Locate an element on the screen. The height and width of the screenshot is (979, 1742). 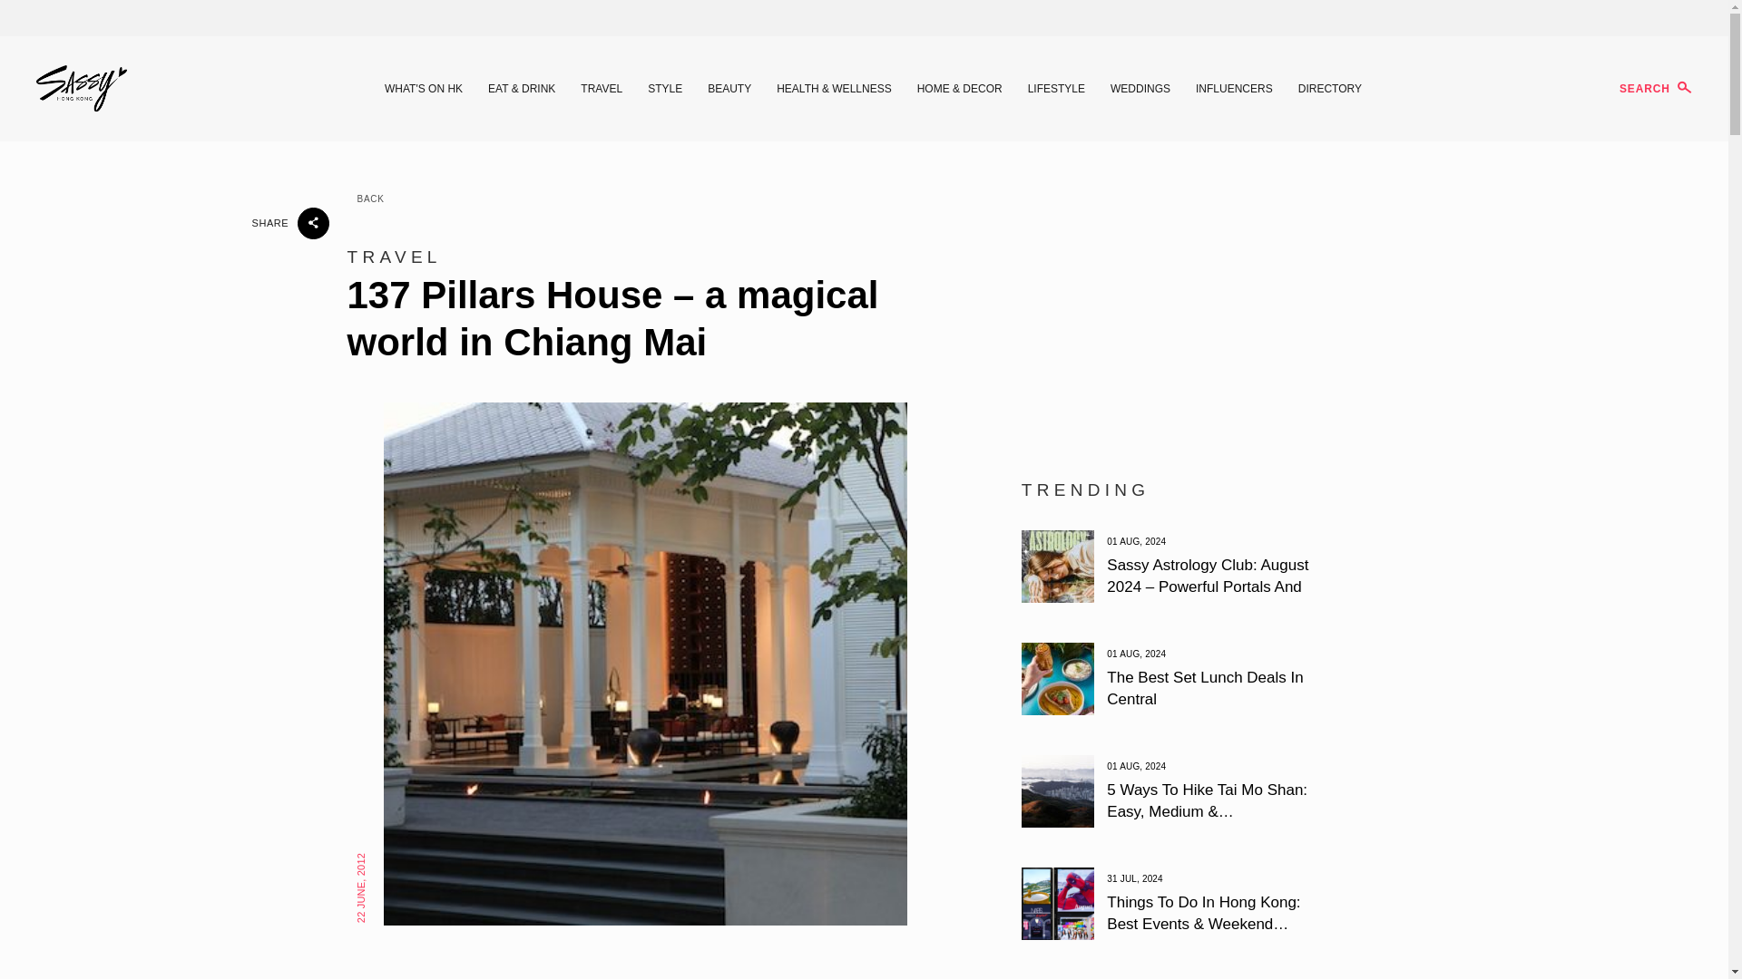
Sassy Hong Kong is located at coordinates (82, 89).